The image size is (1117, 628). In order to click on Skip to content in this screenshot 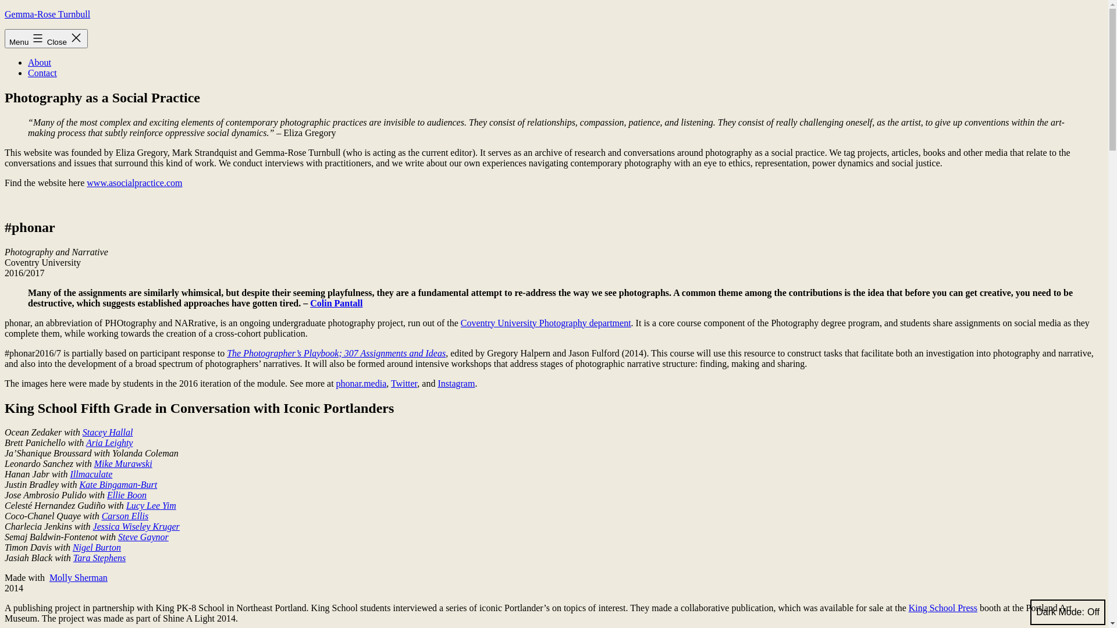, I will do `click(5, 9)`.